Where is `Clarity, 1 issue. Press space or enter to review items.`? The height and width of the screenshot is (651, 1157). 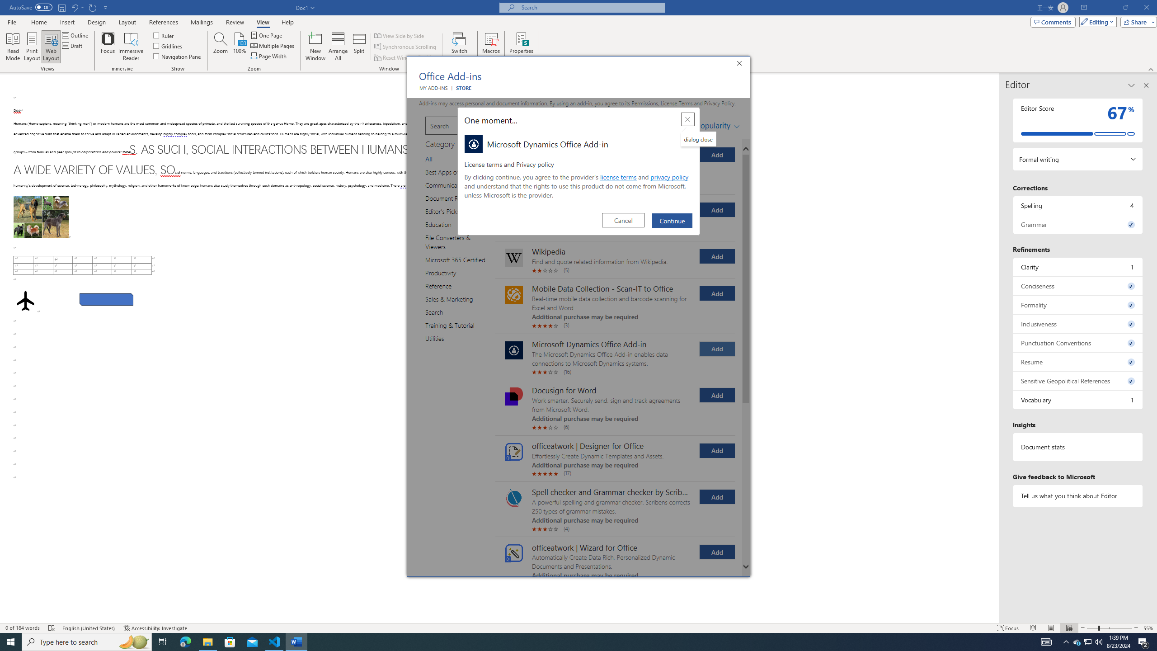 Clarity, 1 issue. Press space or enter to review items. is located at coordinates (1078, 267).